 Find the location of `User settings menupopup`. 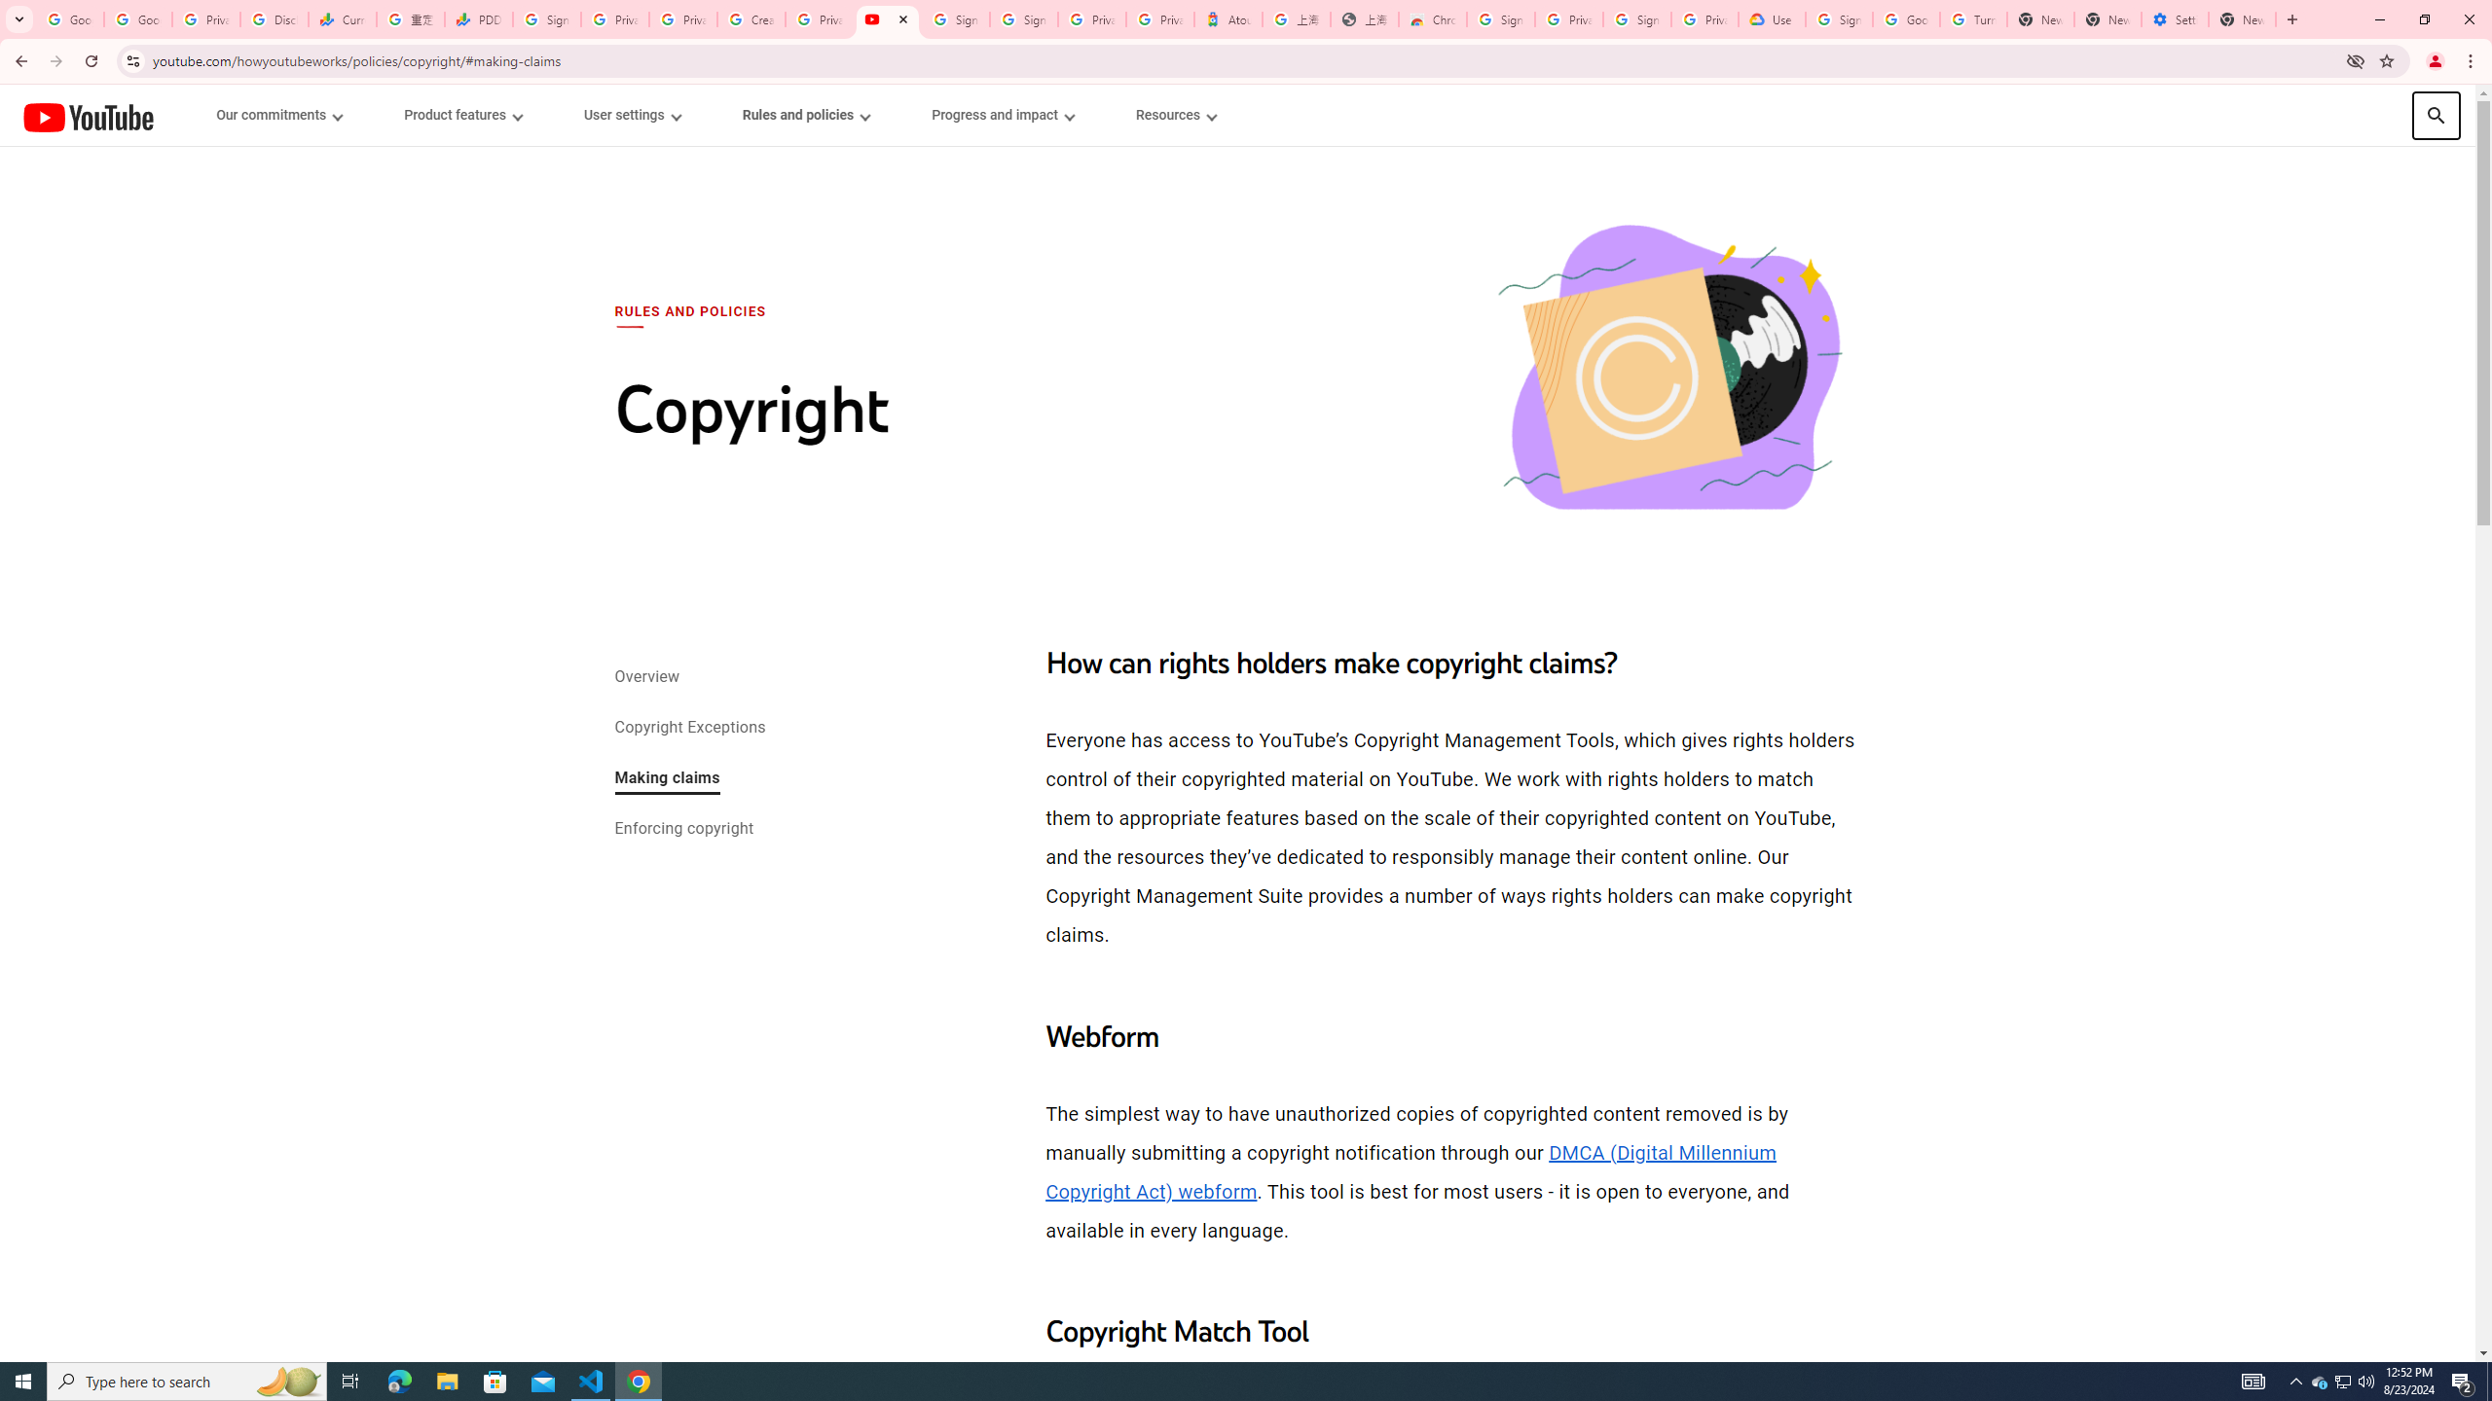

User settings menupopup is located at coordinates (631, 115).